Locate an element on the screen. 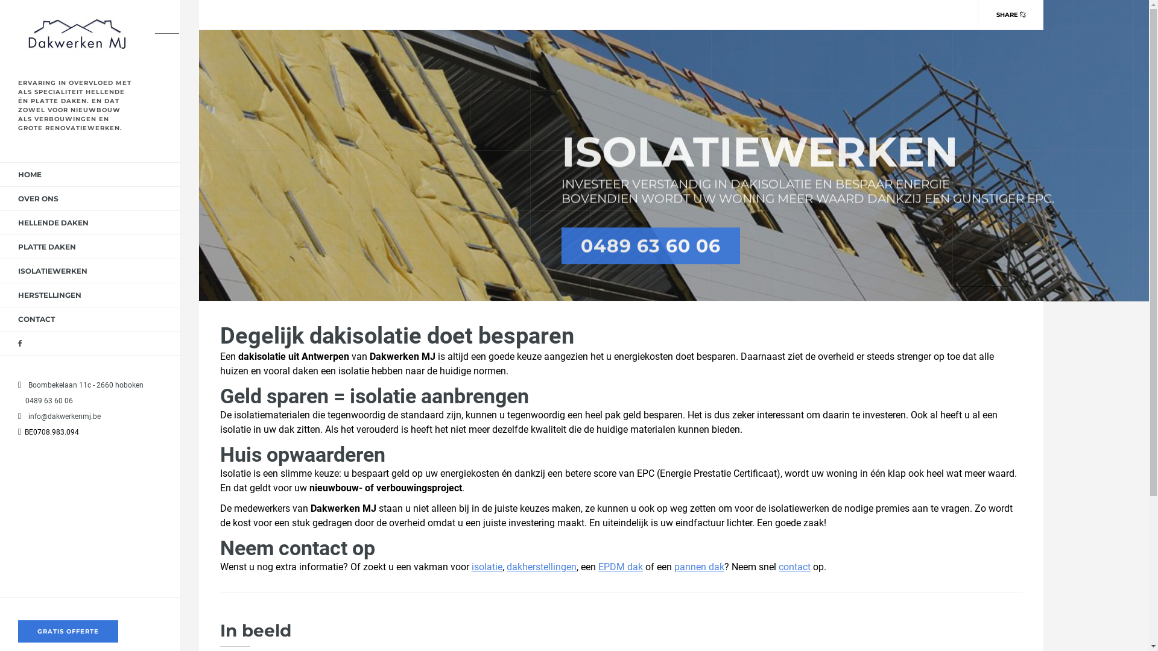  GRATIS OFFERTE is located at coordinates (68, 632).